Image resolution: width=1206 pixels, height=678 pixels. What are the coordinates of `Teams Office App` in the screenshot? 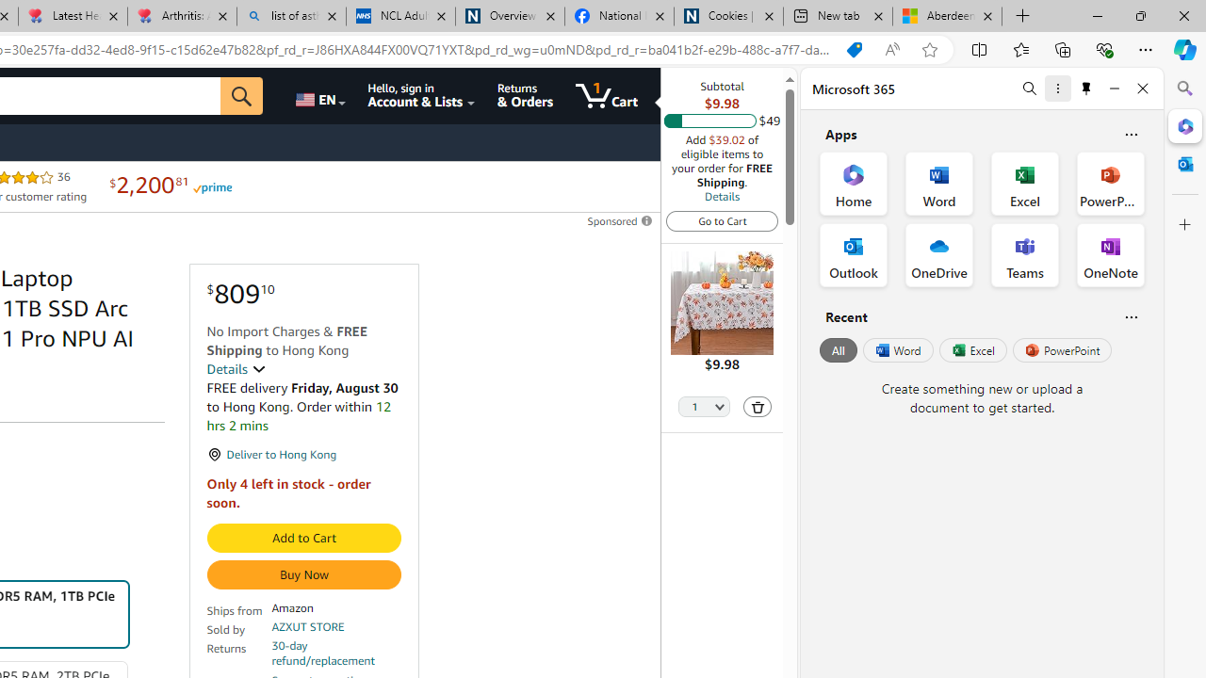 It's located at (1025, 254).